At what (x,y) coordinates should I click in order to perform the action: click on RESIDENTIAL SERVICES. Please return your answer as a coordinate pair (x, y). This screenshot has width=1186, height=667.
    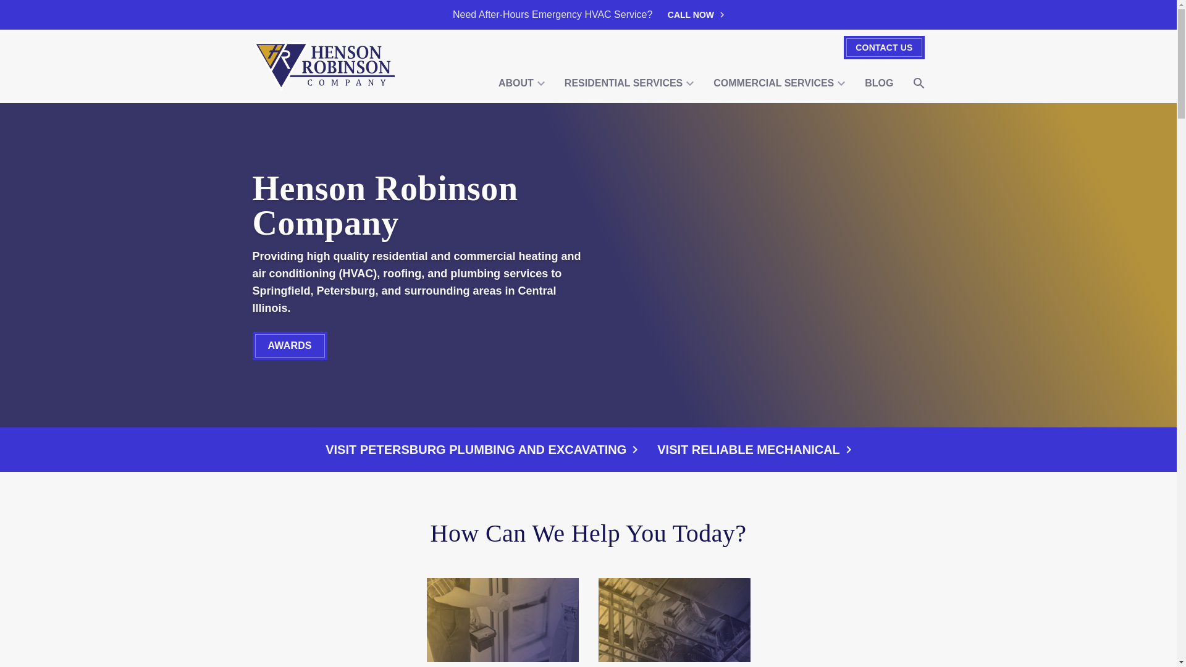
    Looking at the image, I should click on (629, 83).